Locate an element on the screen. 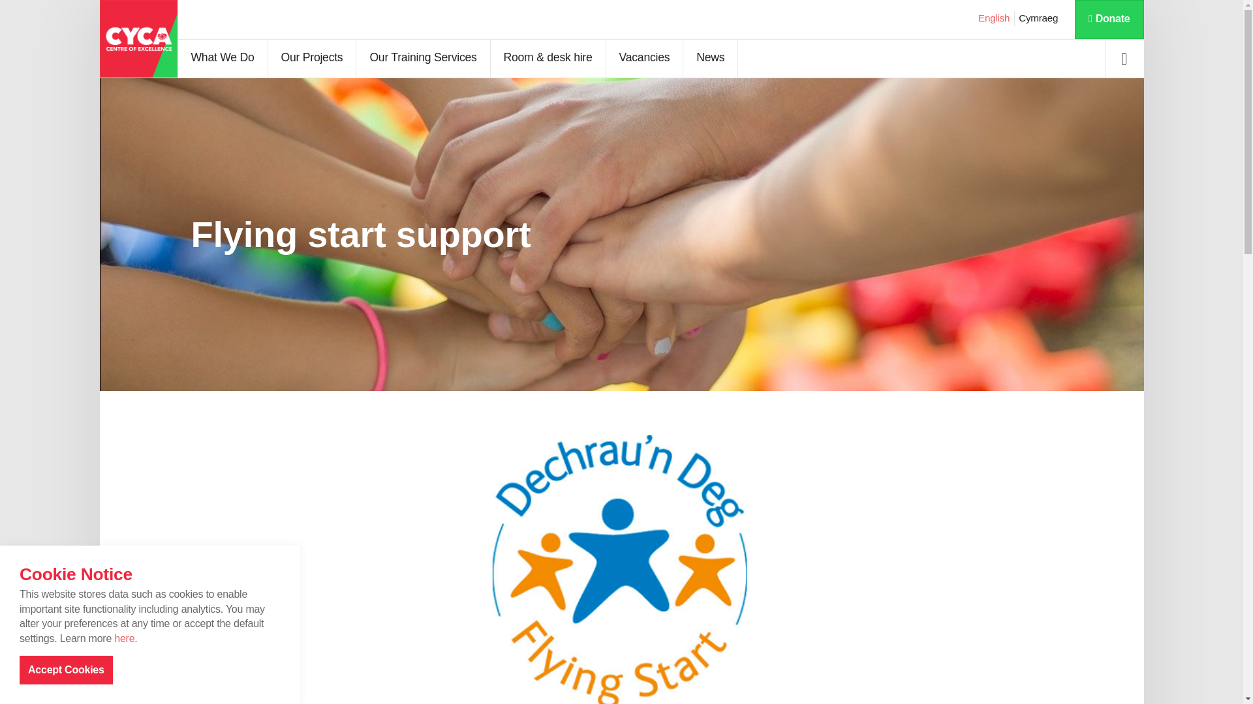 The image size is (1253, 704). Skip to main content is located at coordinates (621, 12).